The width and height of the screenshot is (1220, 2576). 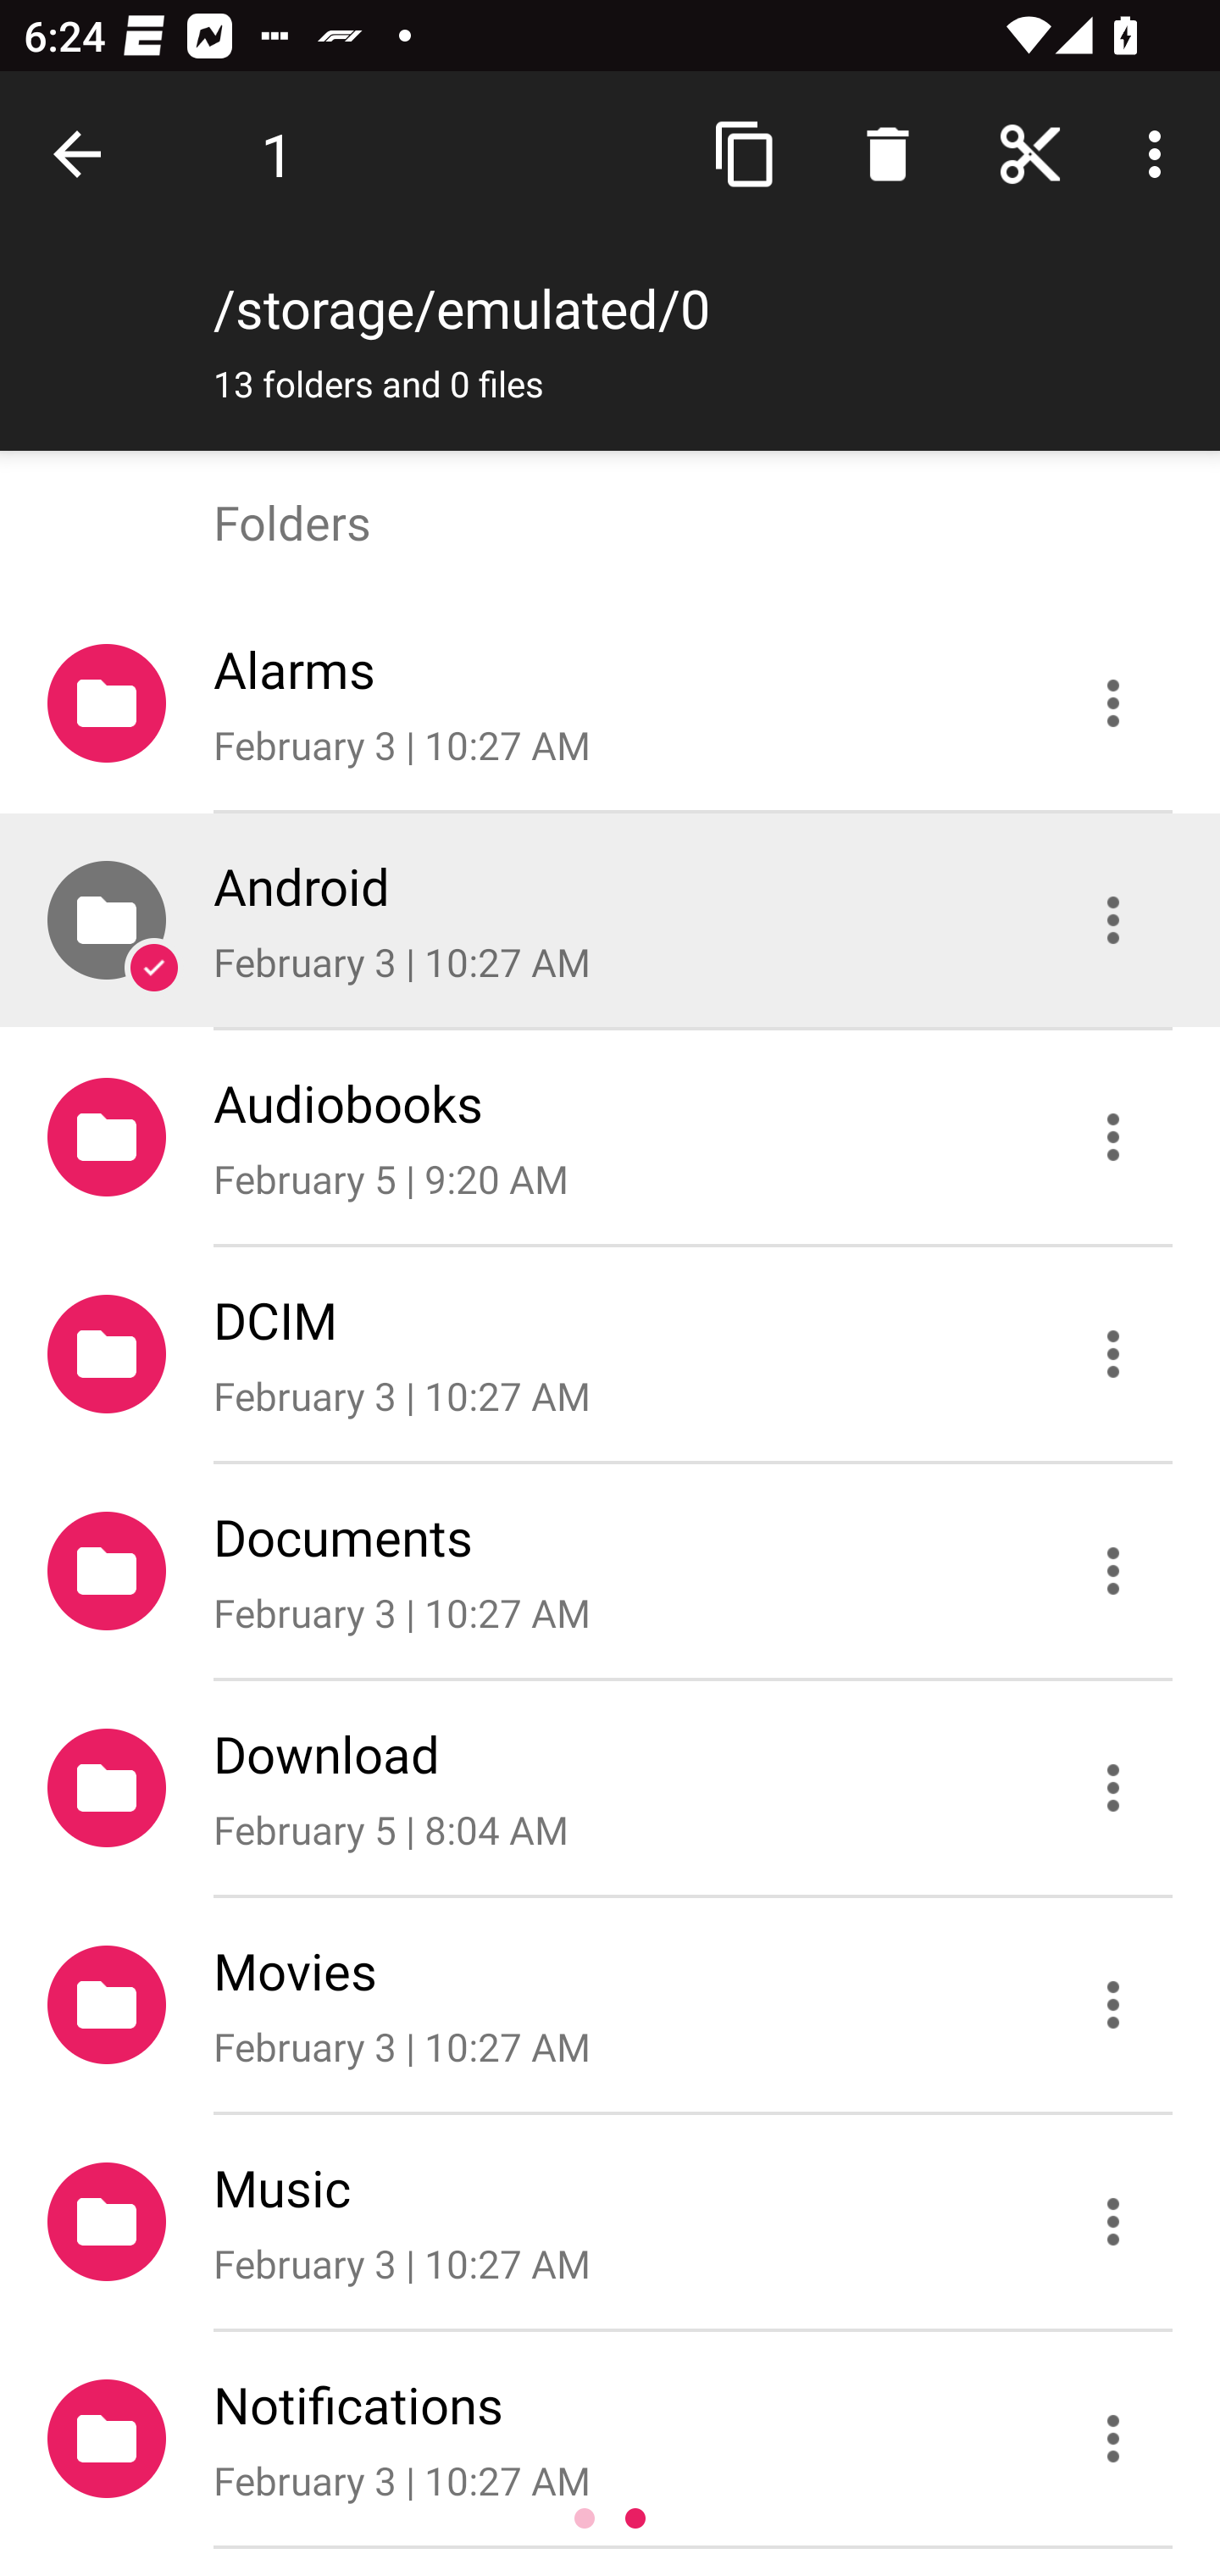 What do you see at coordinates (83, 154) in the screenshot?
I see `Done` at bounding box center [83, 154].